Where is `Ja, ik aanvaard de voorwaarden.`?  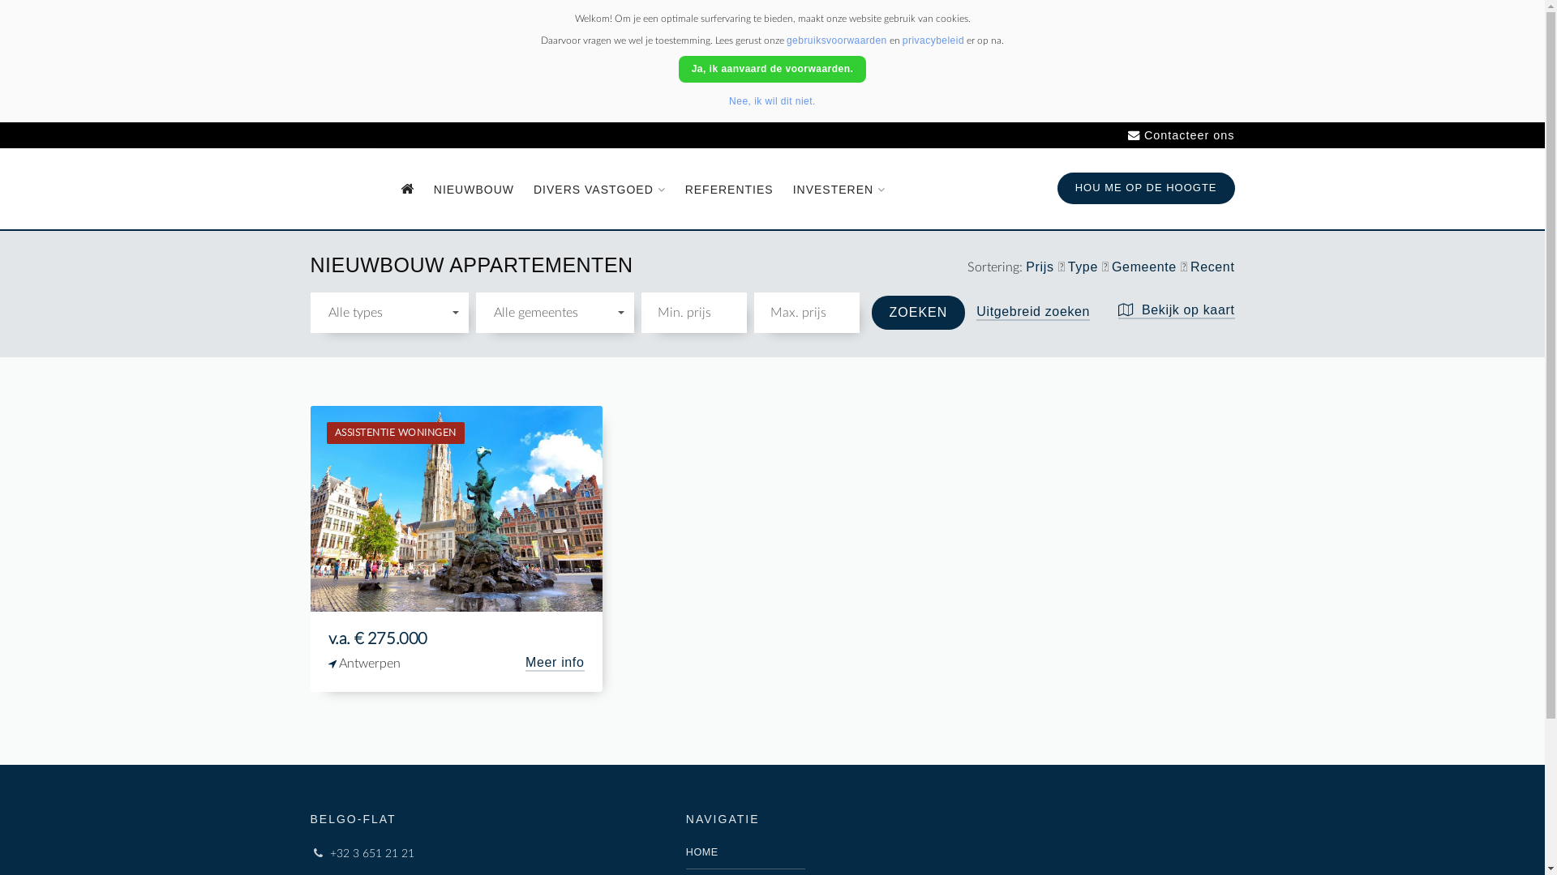 Ja, ik aanvaard de voorwaarden. is located at coordinates (773, 70).